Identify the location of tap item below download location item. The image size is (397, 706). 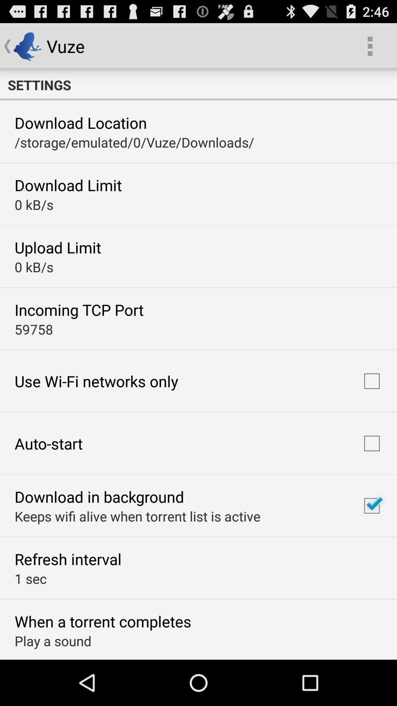
(134, 142).